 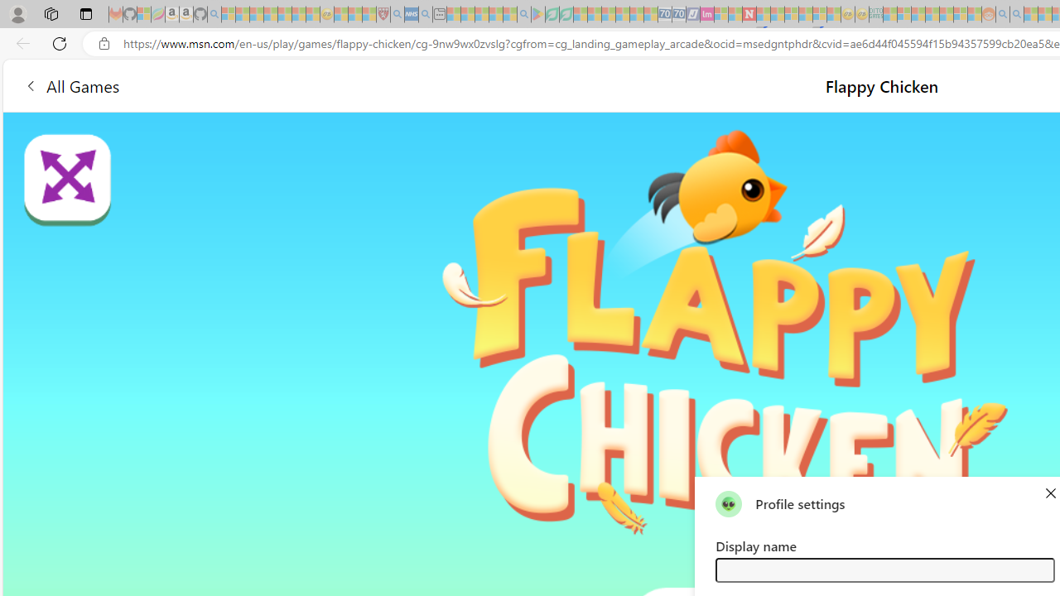 What do you see at coordinates (679, 15) in the screenshot?
I see `Cheap Hotels - Save70.com - Sleeping` at bounding box center [679, 15].